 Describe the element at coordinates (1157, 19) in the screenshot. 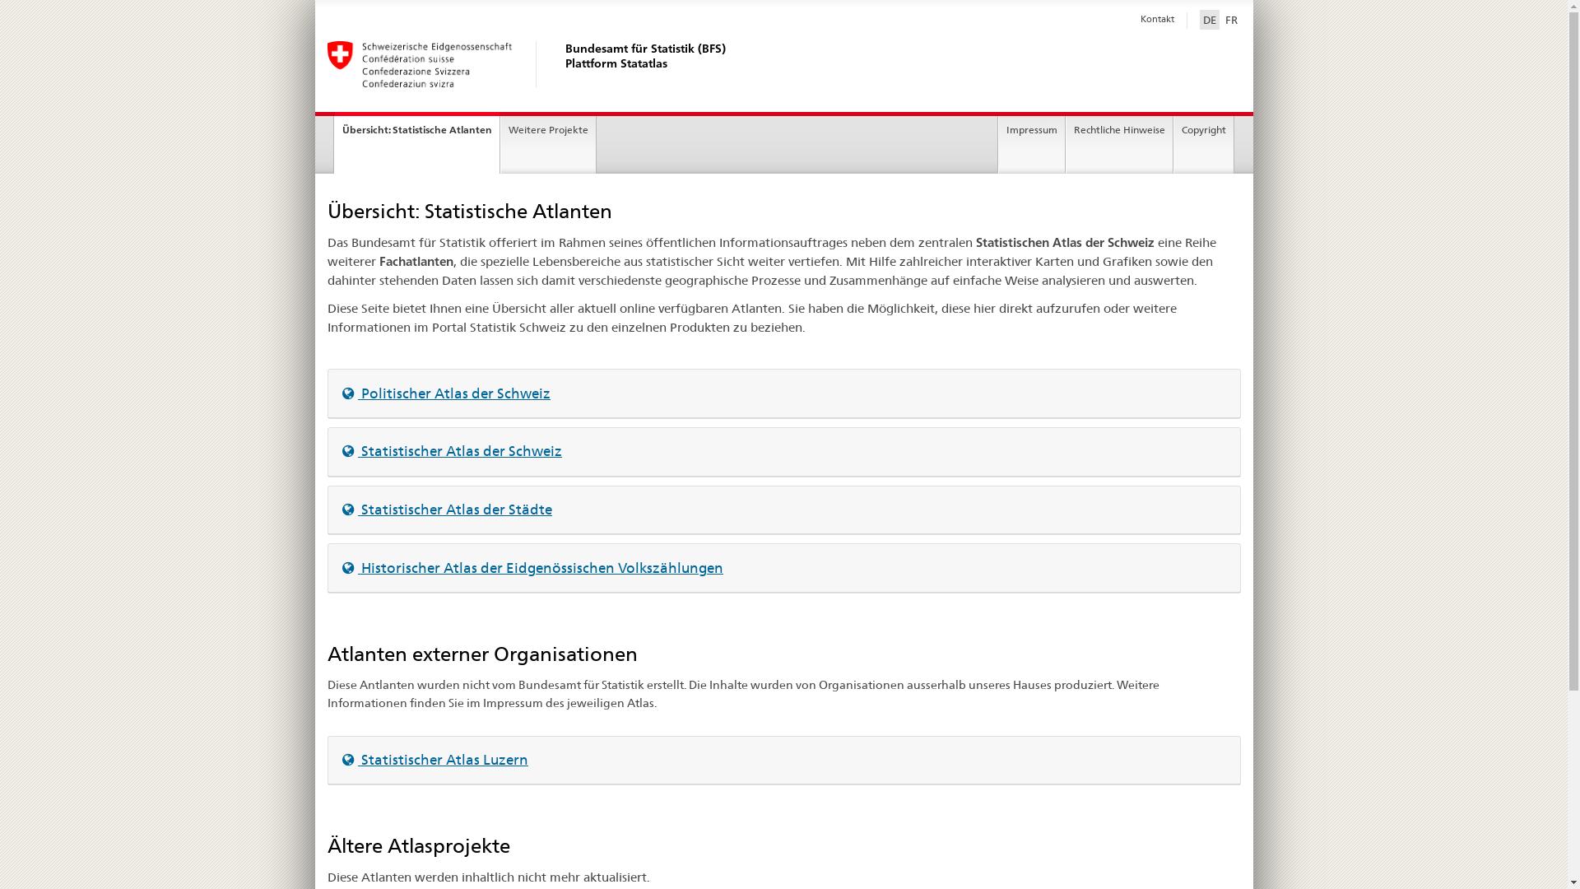

I see `Kontakt` at that location.